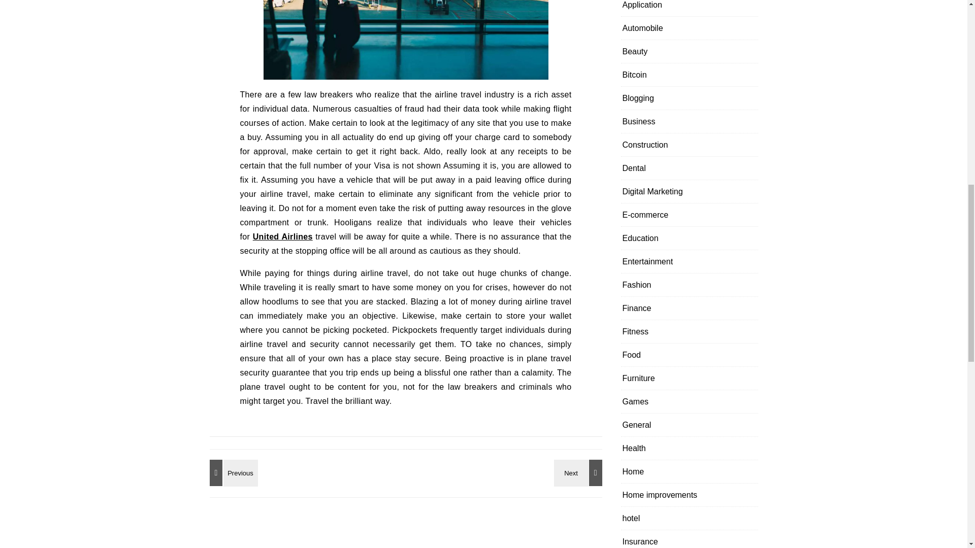  I want to click on Fitness, so click(636, 331).